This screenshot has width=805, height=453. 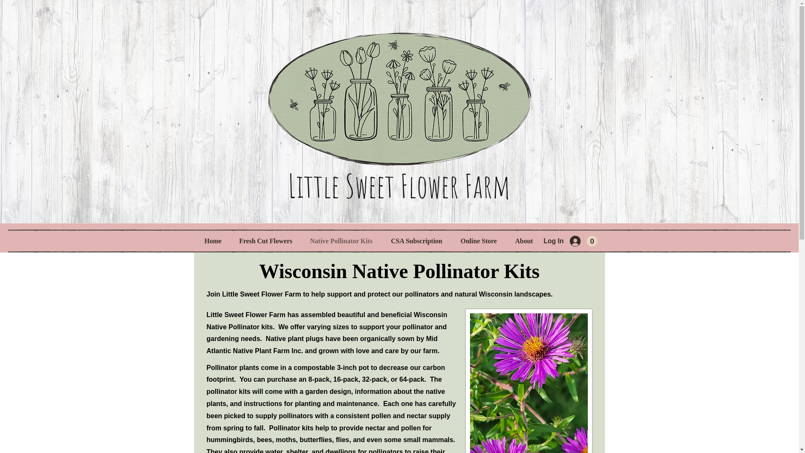 What do you see at coordinates (215, 241) in the screenshot?
I see `Home` at bounding box center [215, 241].